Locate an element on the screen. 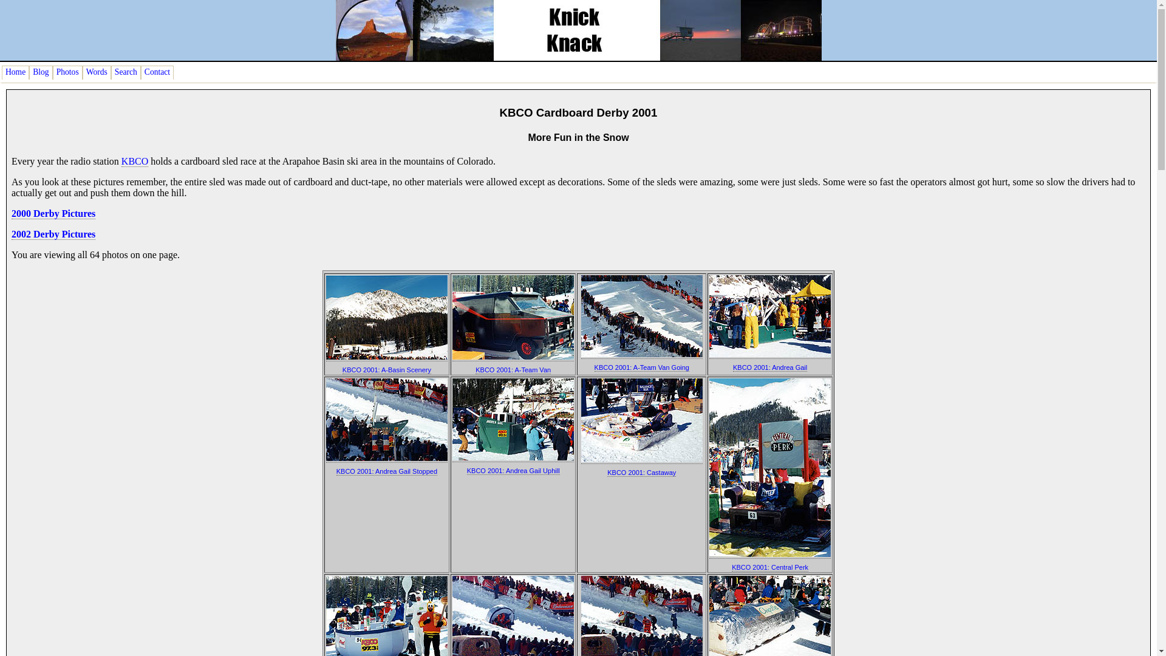 The height and width of the screenshot is (656, 1166). Photos is located at coordinates (67, 72).